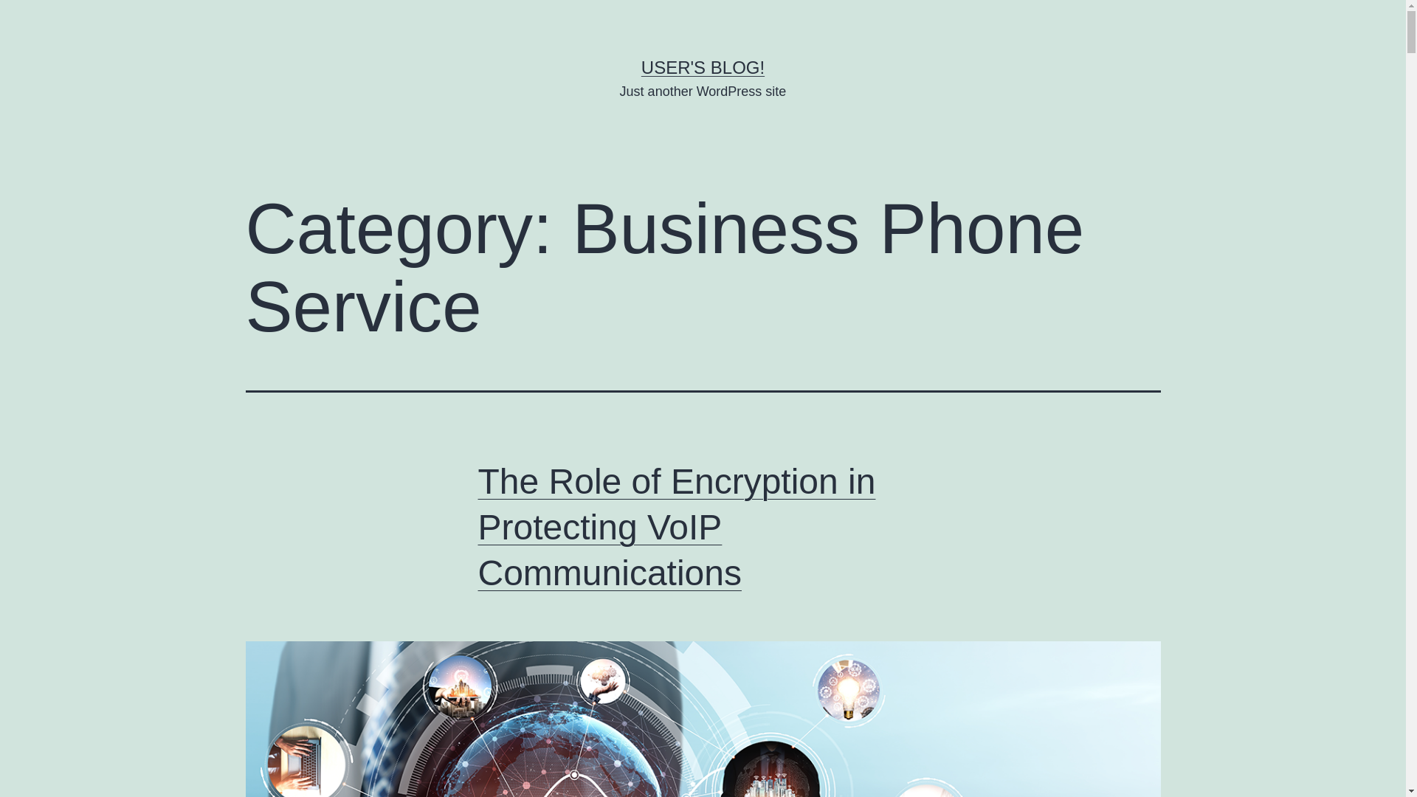 This screenshot has width=1417, height=797. Describe the element at coordinates (677, 527) in the screenshot. I see `The Role of Encryption in Protecting VoIP Communications` at that location.